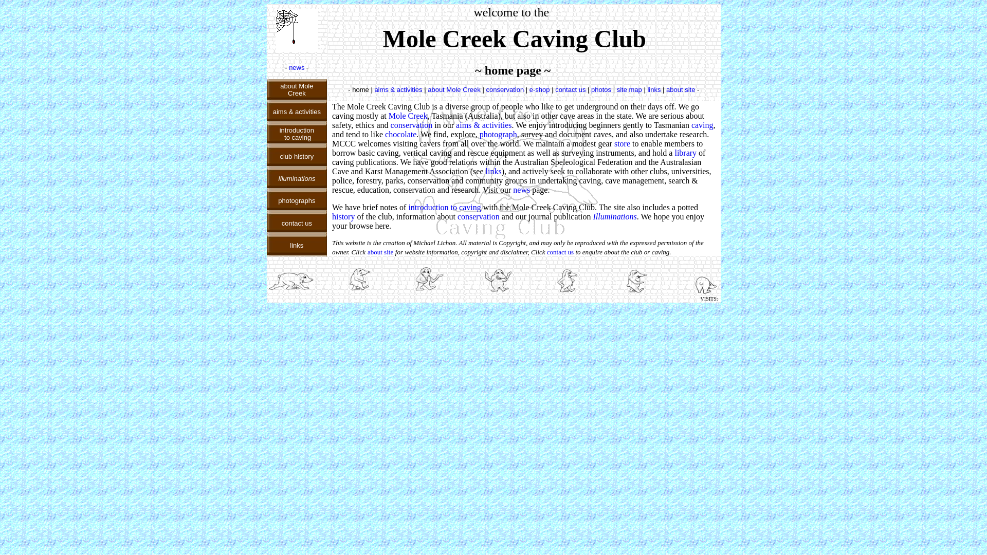 The height and width of the screenshot is (555, 987). Describe the element at coordinates (412, 125) in the screenshot. I see `conservation` at that location.